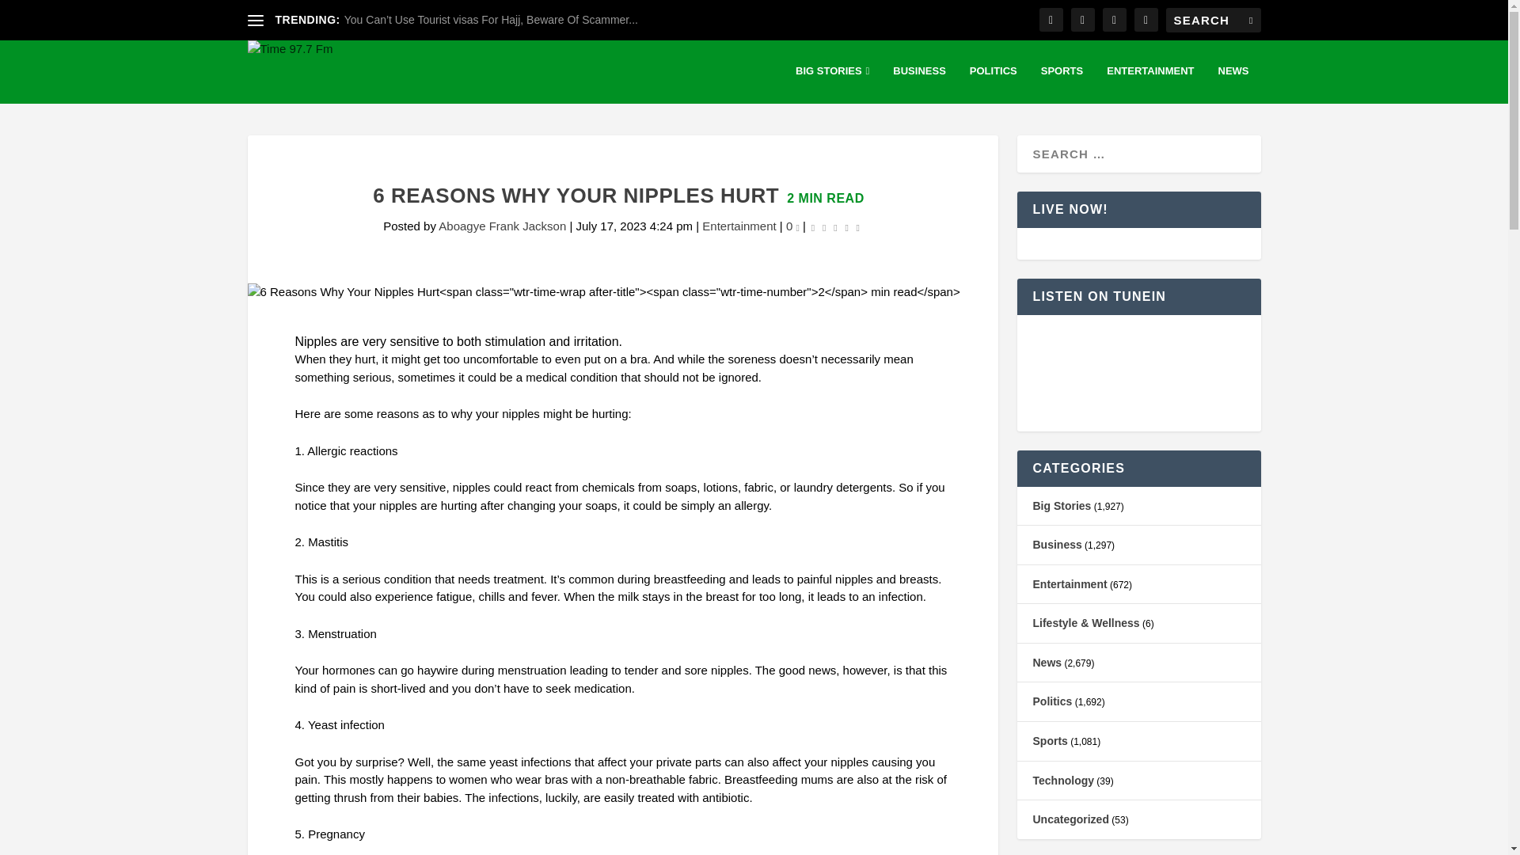 The height and width of the screenshot is (855, 1520). What do you see at coordinates (919, 84) in the screenshot?
I see `BUSINESS` at bounding box center [919, 84].